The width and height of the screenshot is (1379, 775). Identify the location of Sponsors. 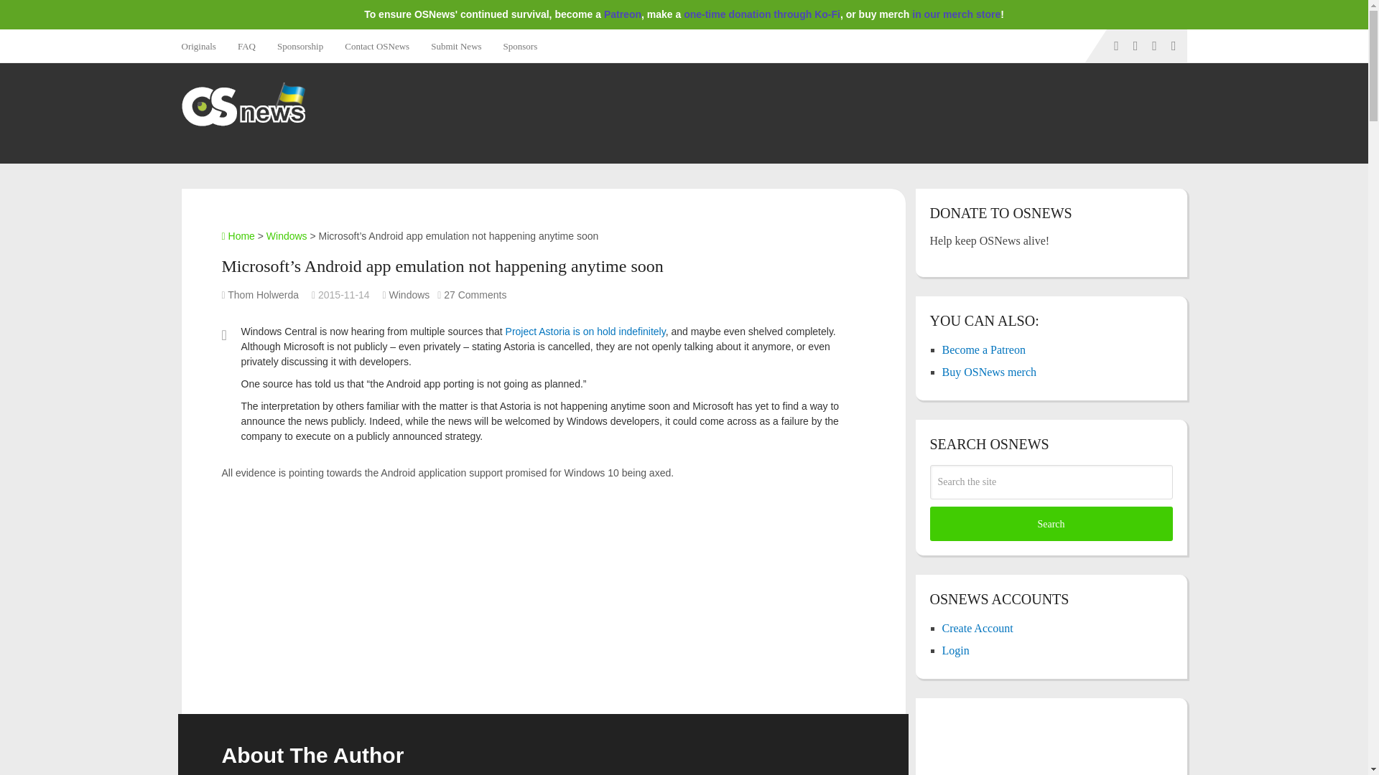
(520, 46).